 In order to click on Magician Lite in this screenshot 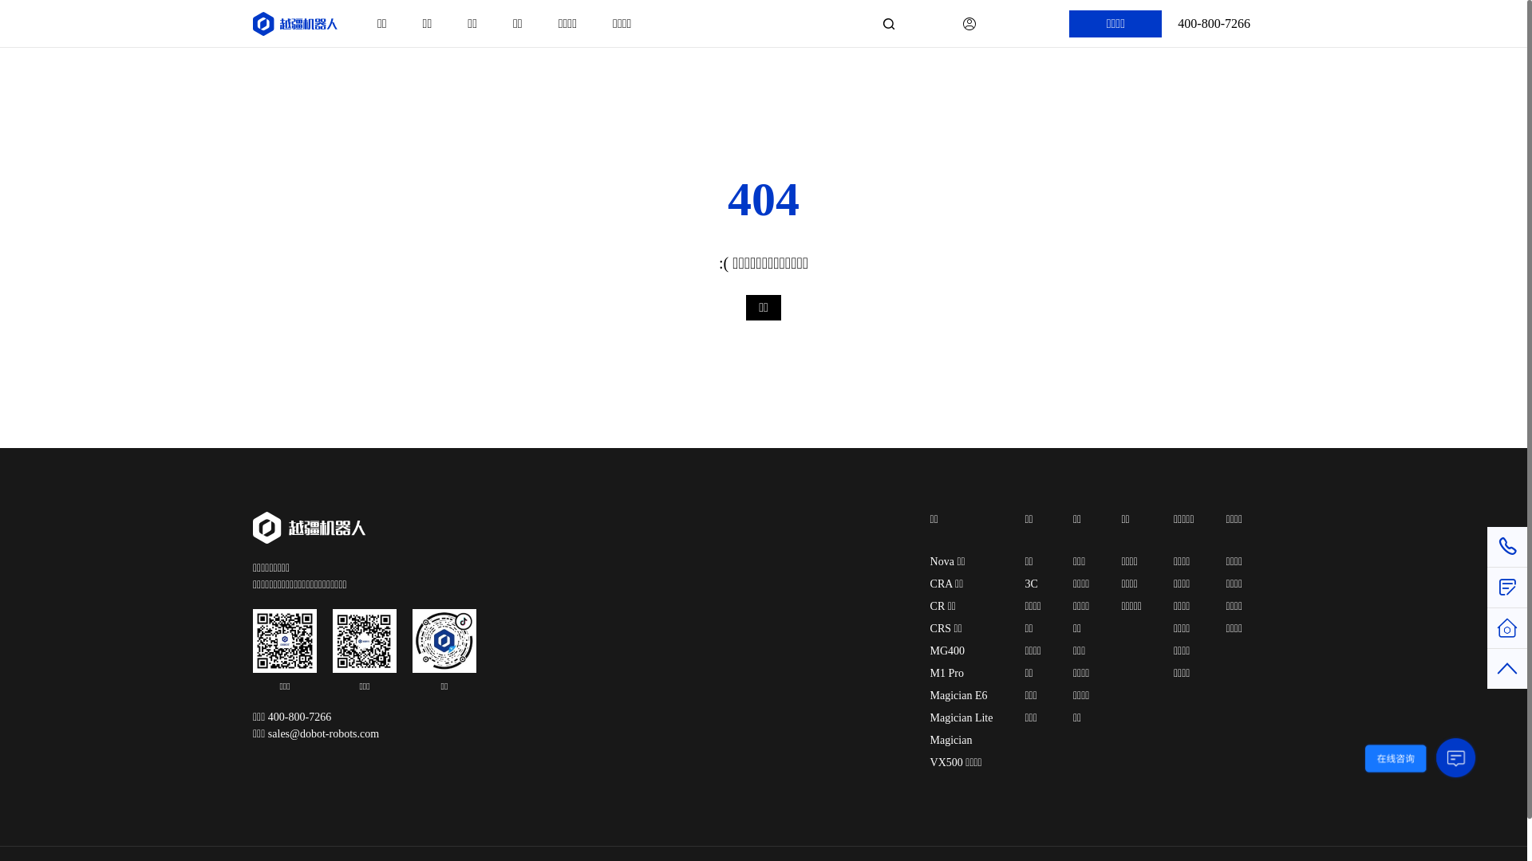, I will do `click(962, 717)`.